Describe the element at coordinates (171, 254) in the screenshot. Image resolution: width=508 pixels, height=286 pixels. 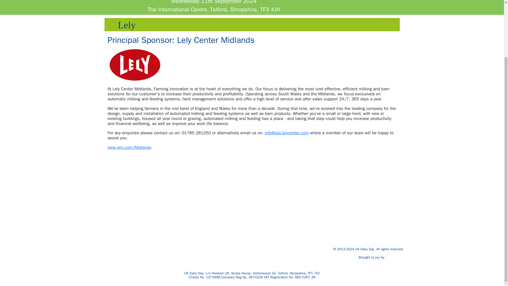
I see `Contact` at that location.